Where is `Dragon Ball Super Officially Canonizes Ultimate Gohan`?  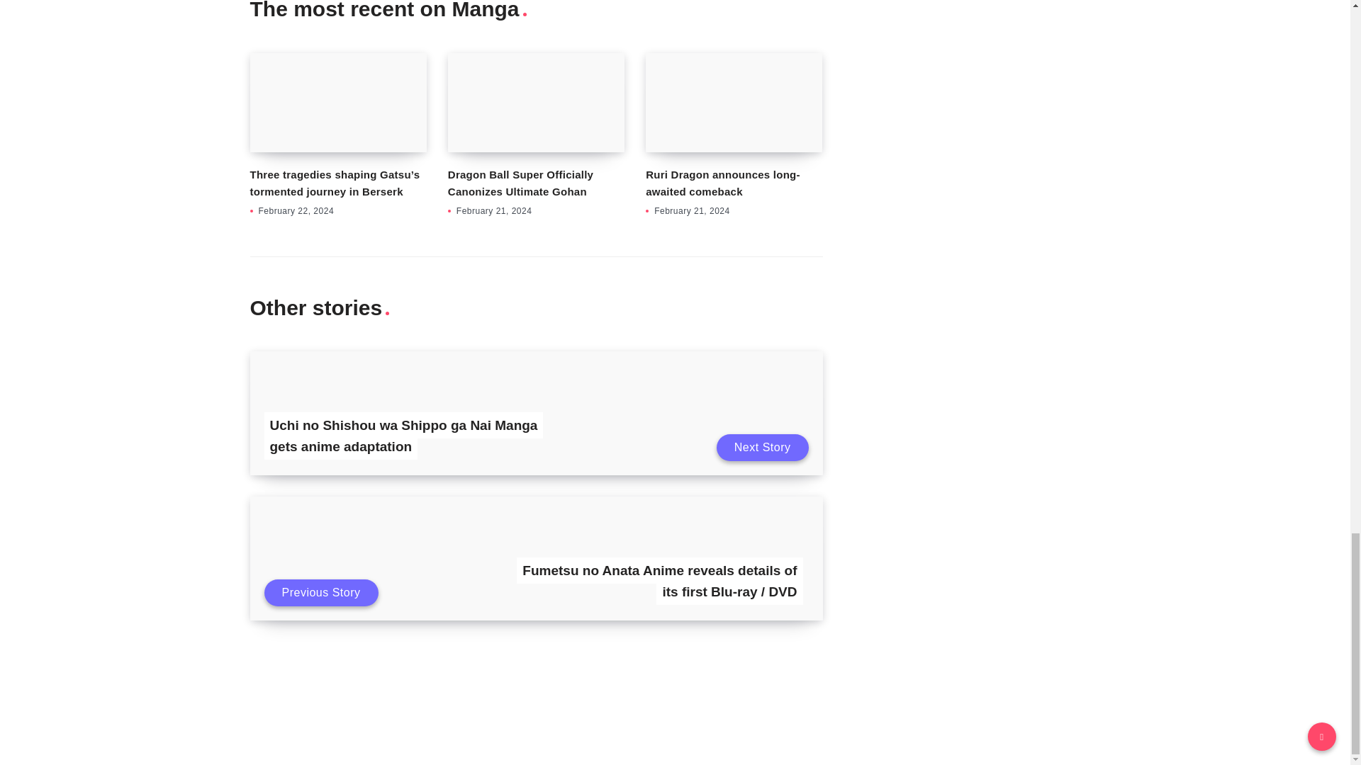 Dragon Ball Super Officially Canonizes Ultimate Gohan is located at coordinates (536, 102).